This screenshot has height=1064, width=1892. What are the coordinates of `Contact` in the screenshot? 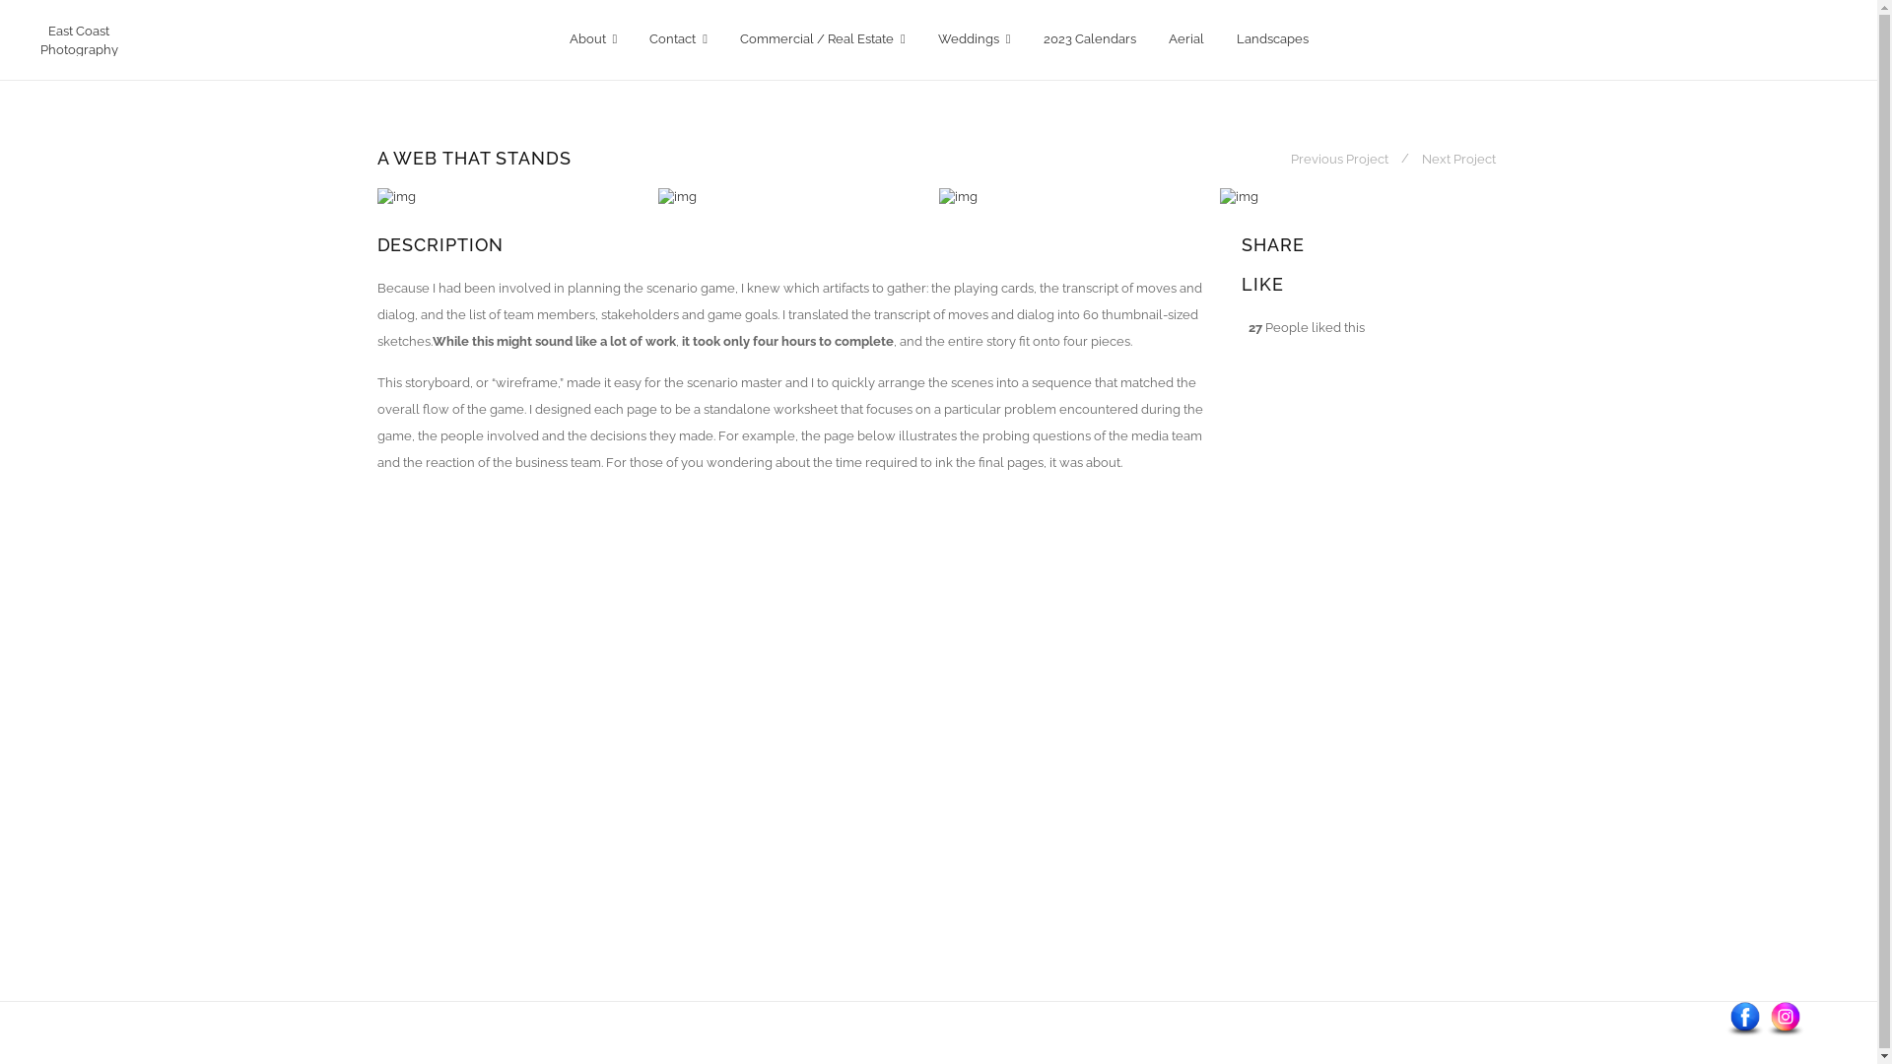 It's located at (678, 39).